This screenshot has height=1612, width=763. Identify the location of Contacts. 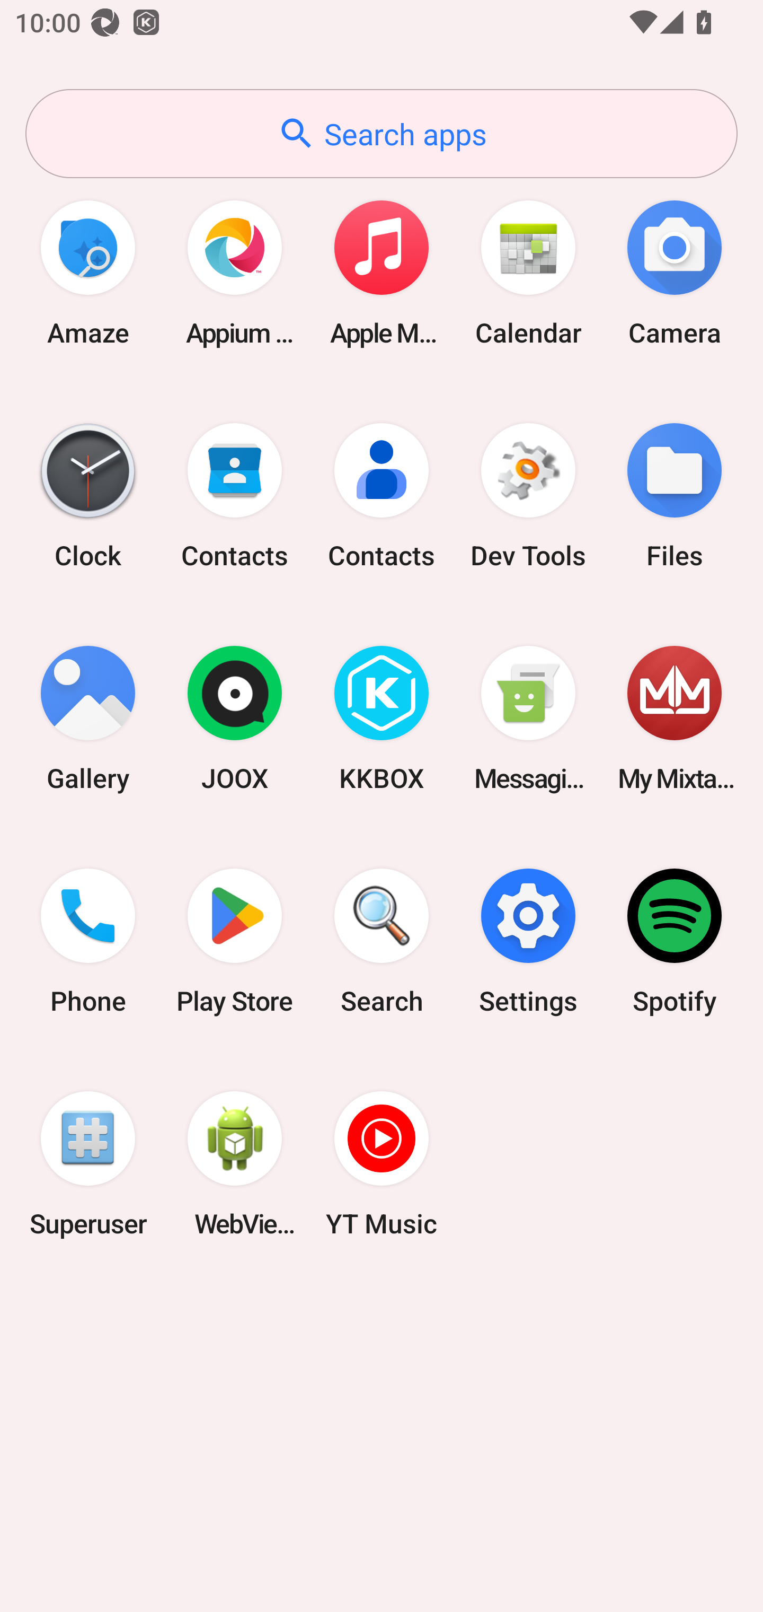
(381, 495).